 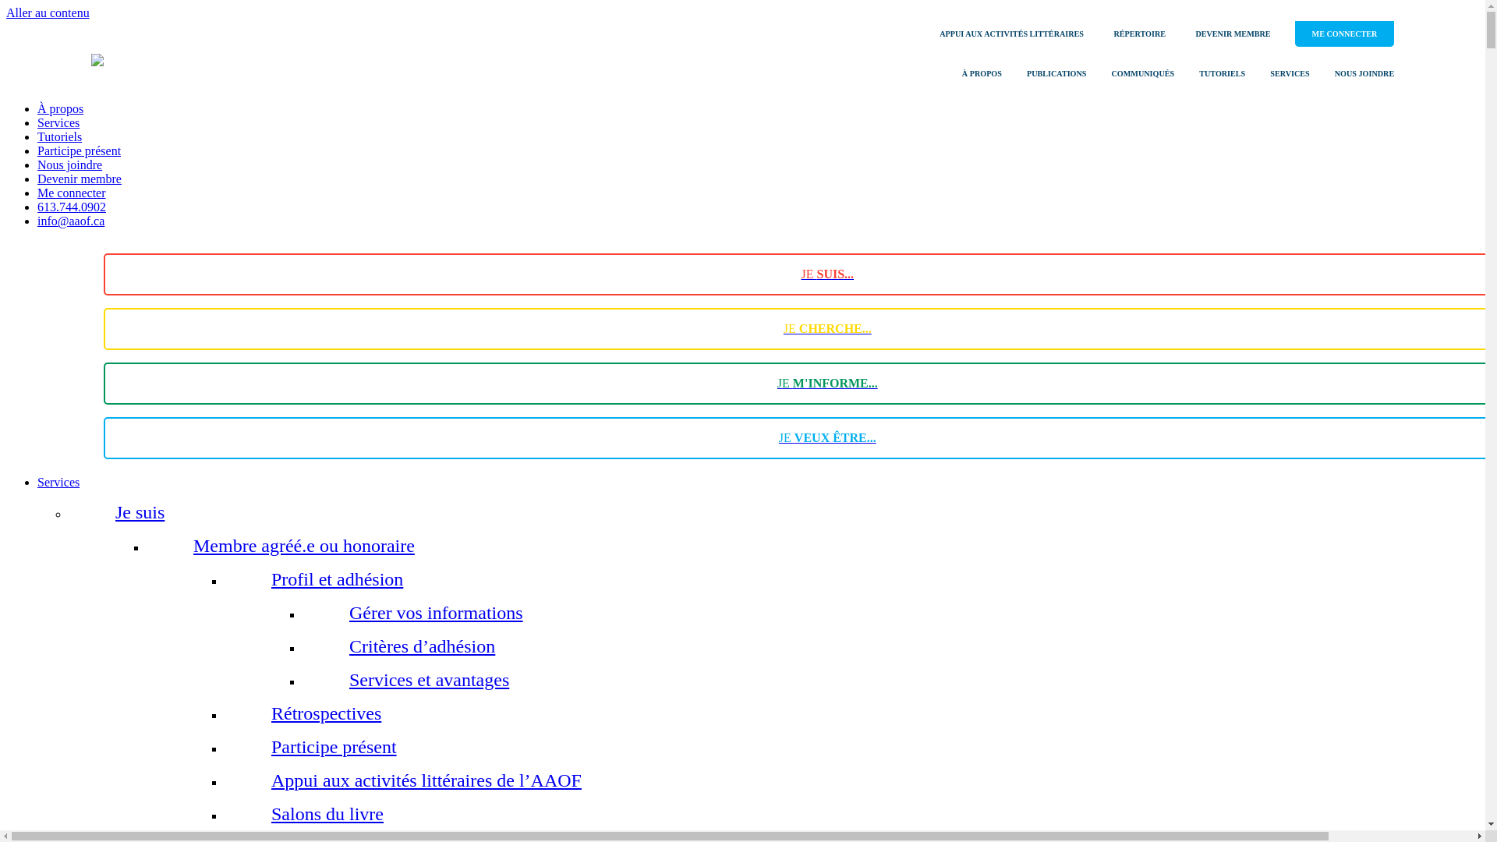 I want to click on Aller au contenu, so click(x=48, y=12).